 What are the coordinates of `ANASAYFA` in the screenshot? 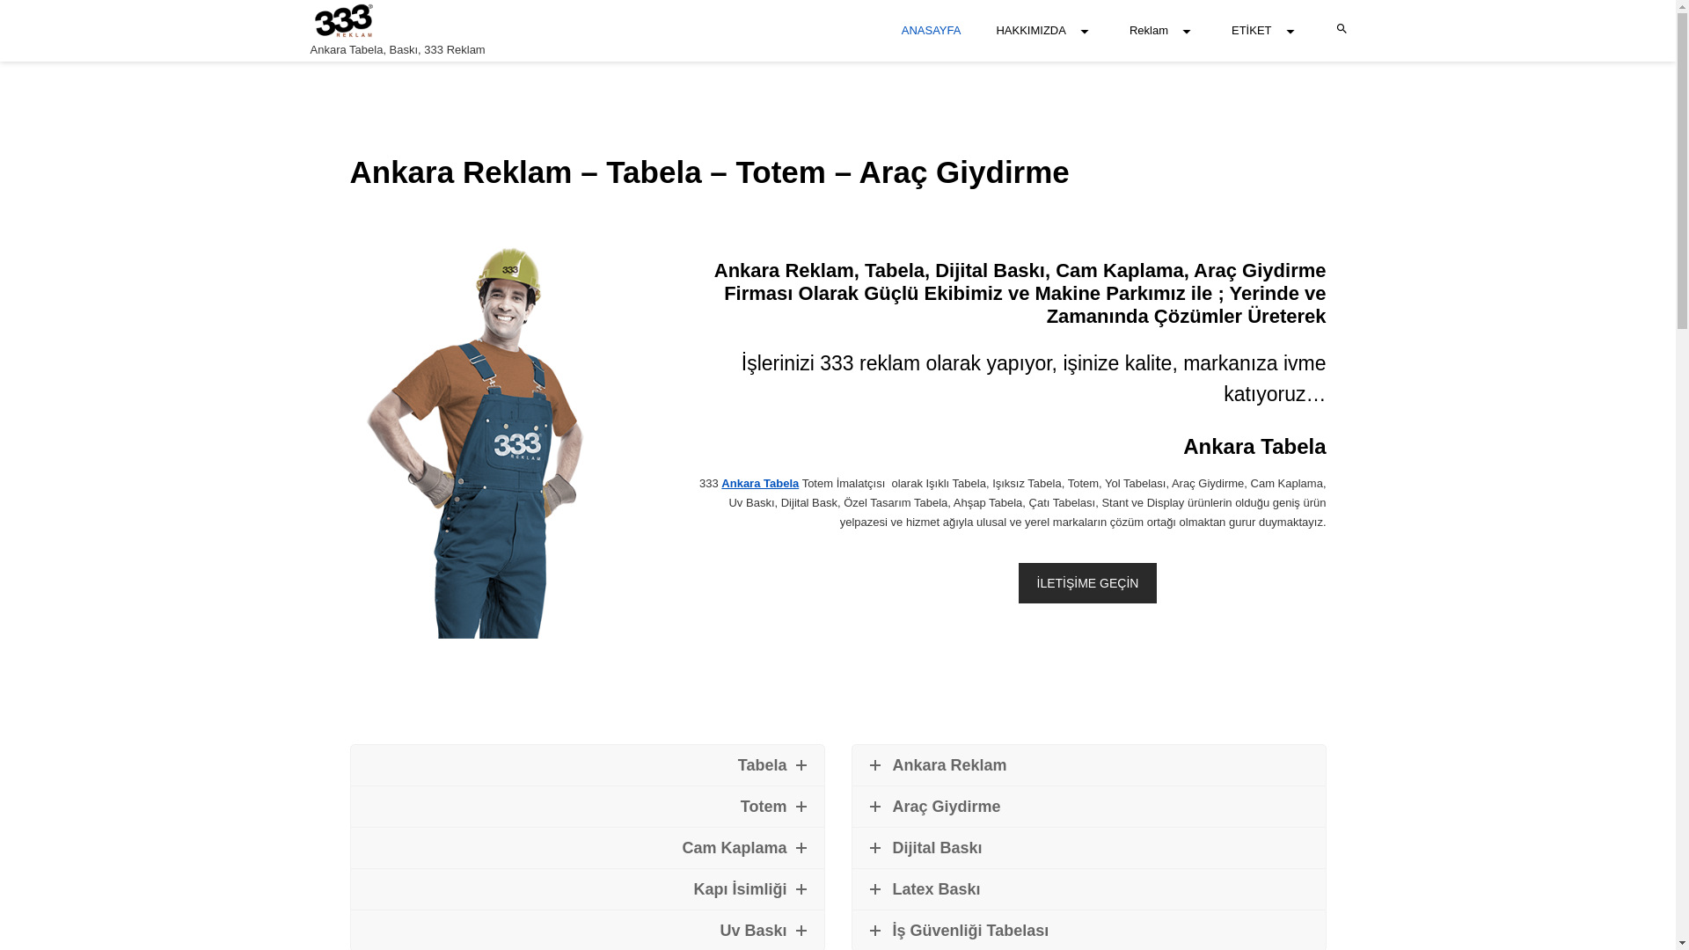 It's located at (932, 31).